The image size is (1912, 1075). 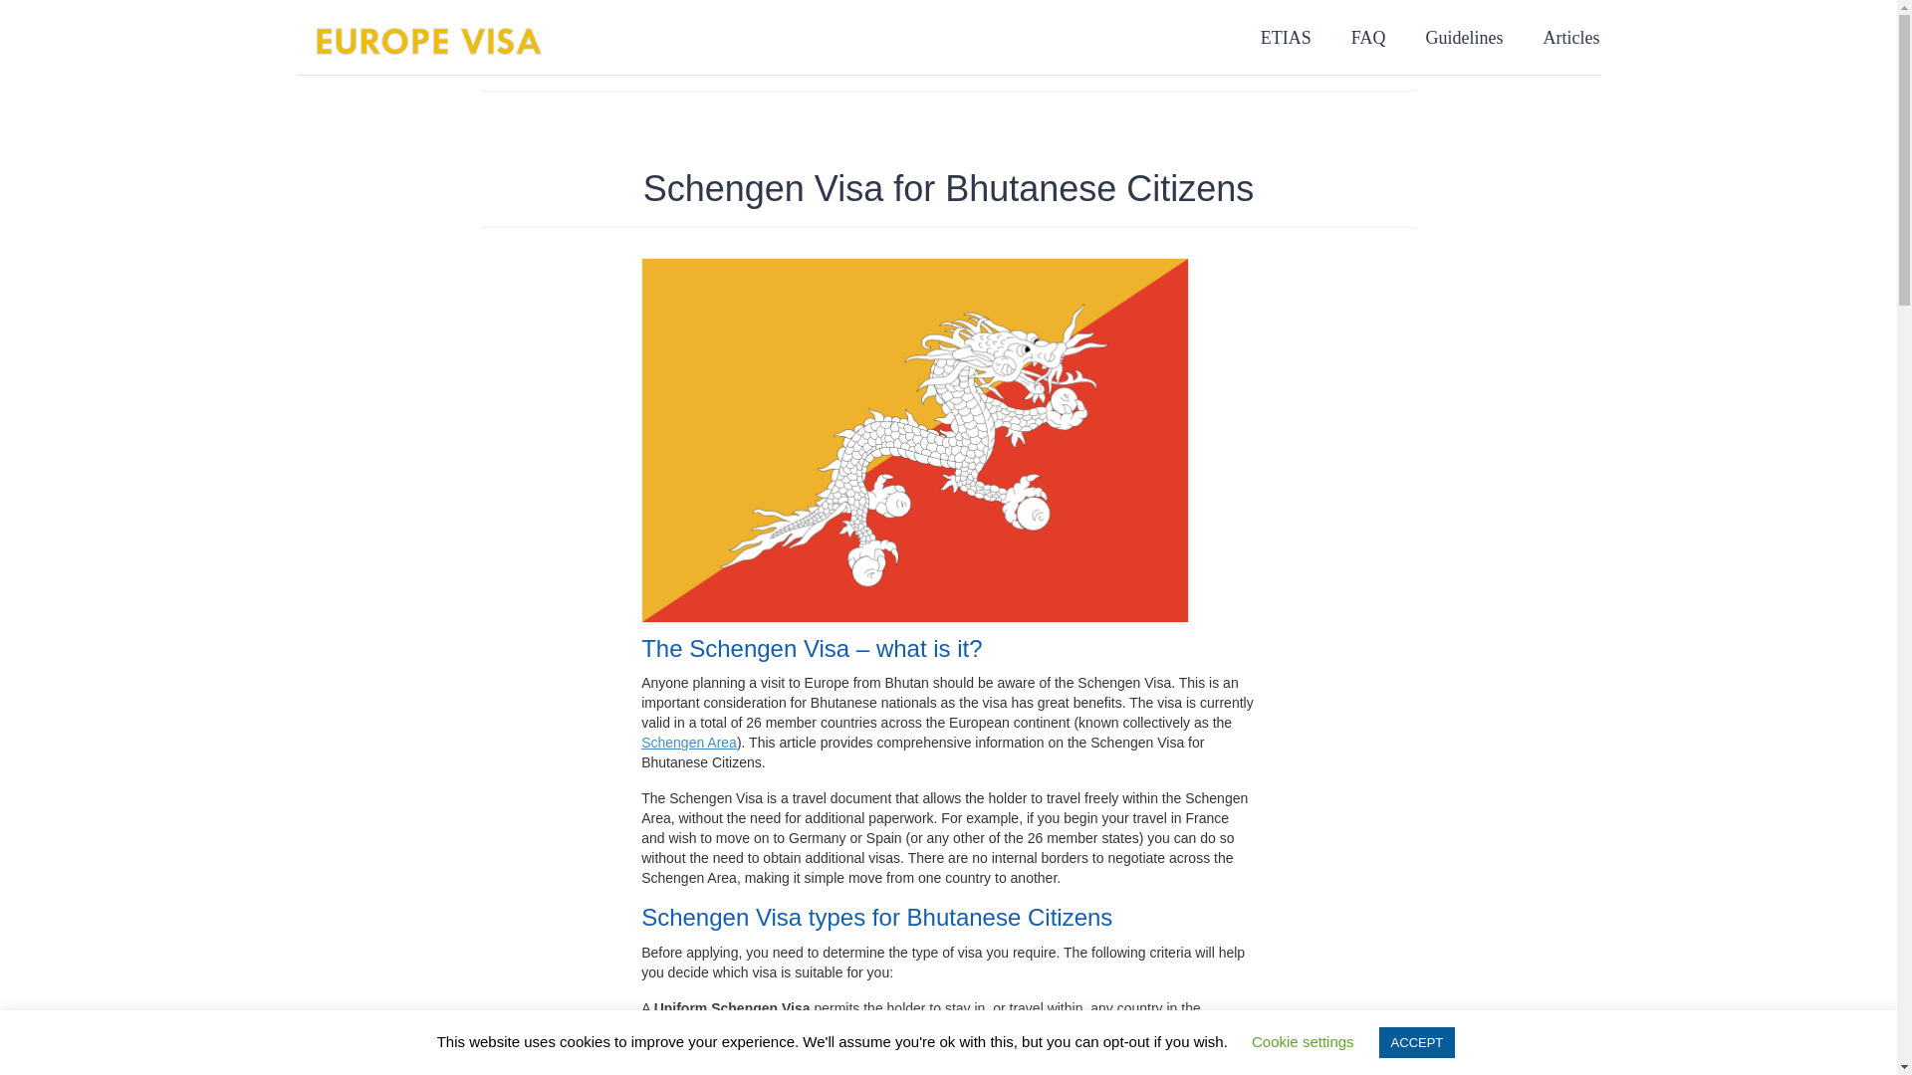 What do you see at coordinates (688, 742) in the screenshot?
I see `Schengen Area` at bounding box center [688, 742].